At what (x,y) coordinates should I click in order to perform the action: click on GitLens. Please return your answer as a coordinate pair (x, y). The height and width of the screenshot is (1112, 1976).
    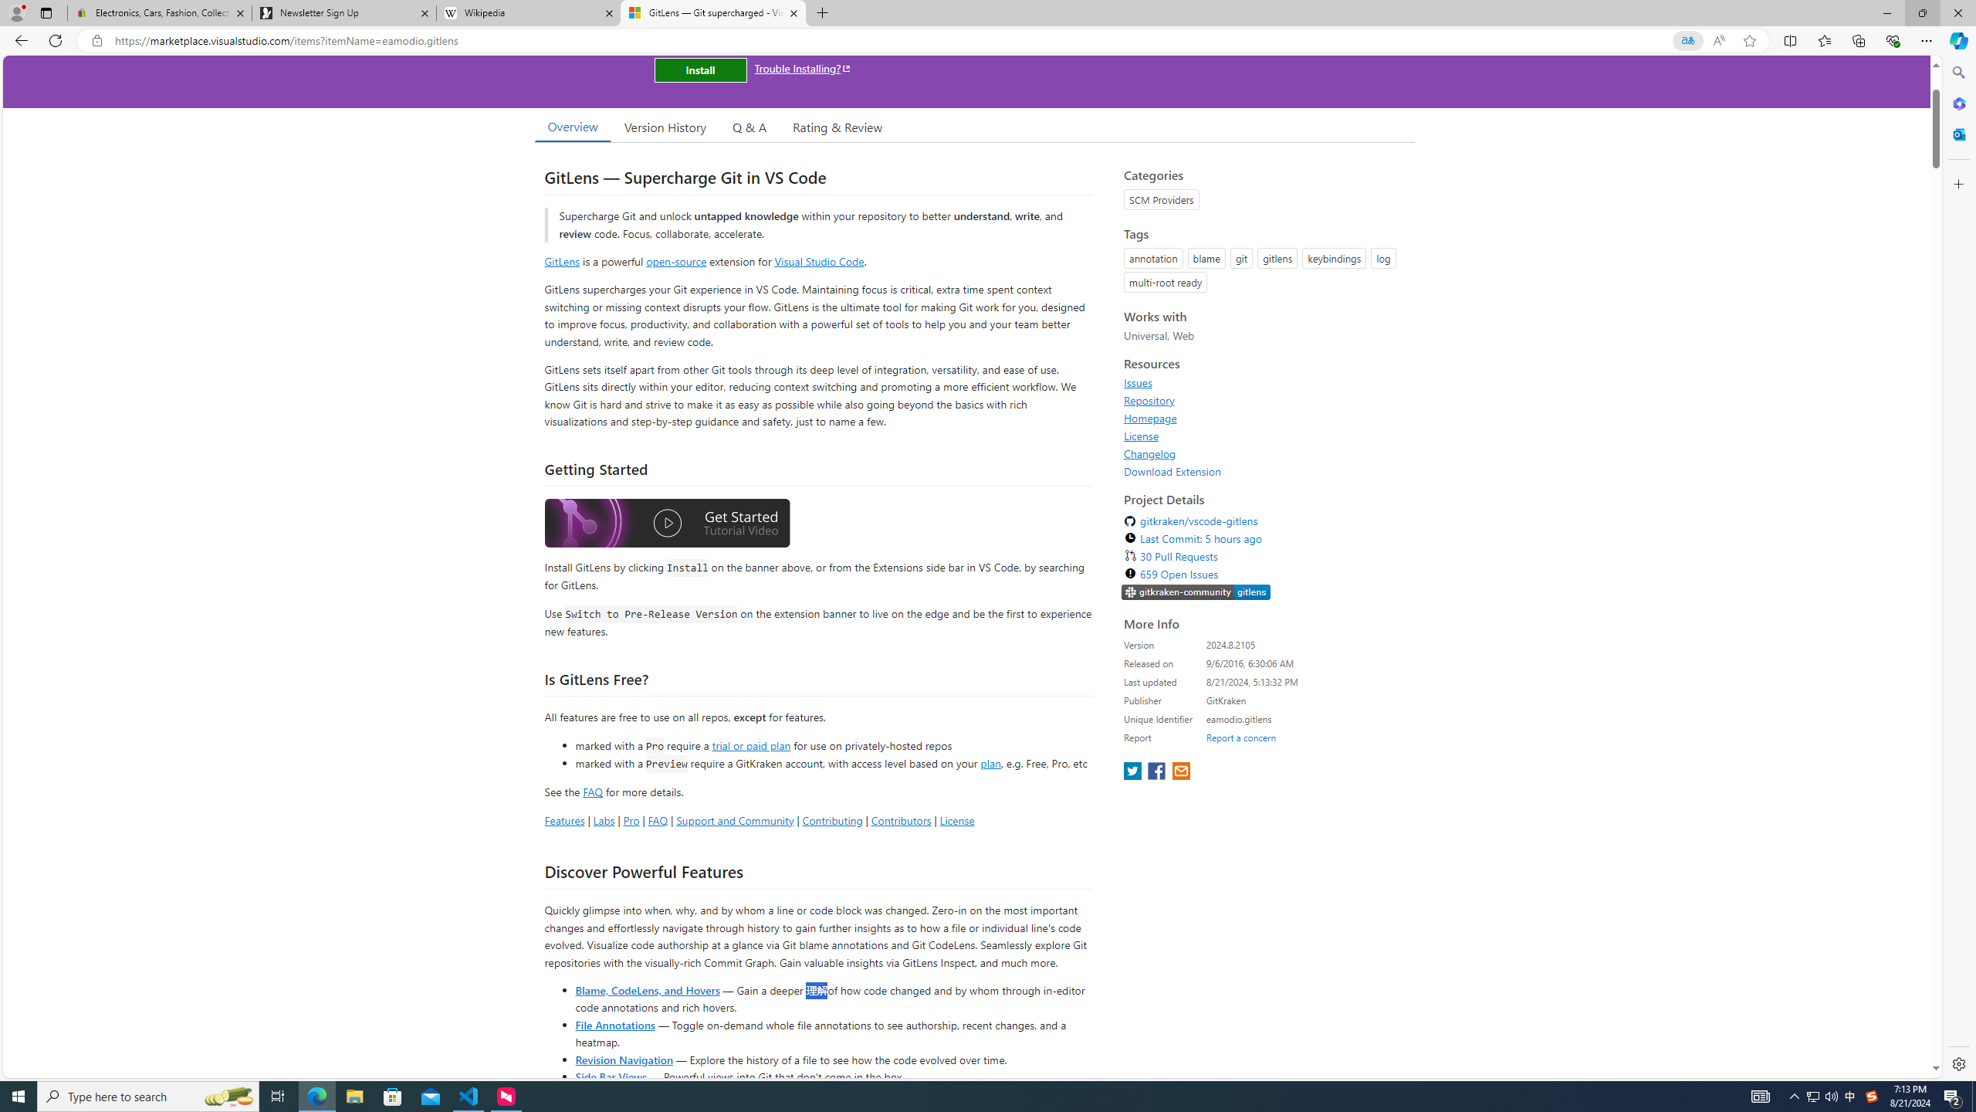
    Looking at the image, I should click on (562, 261).